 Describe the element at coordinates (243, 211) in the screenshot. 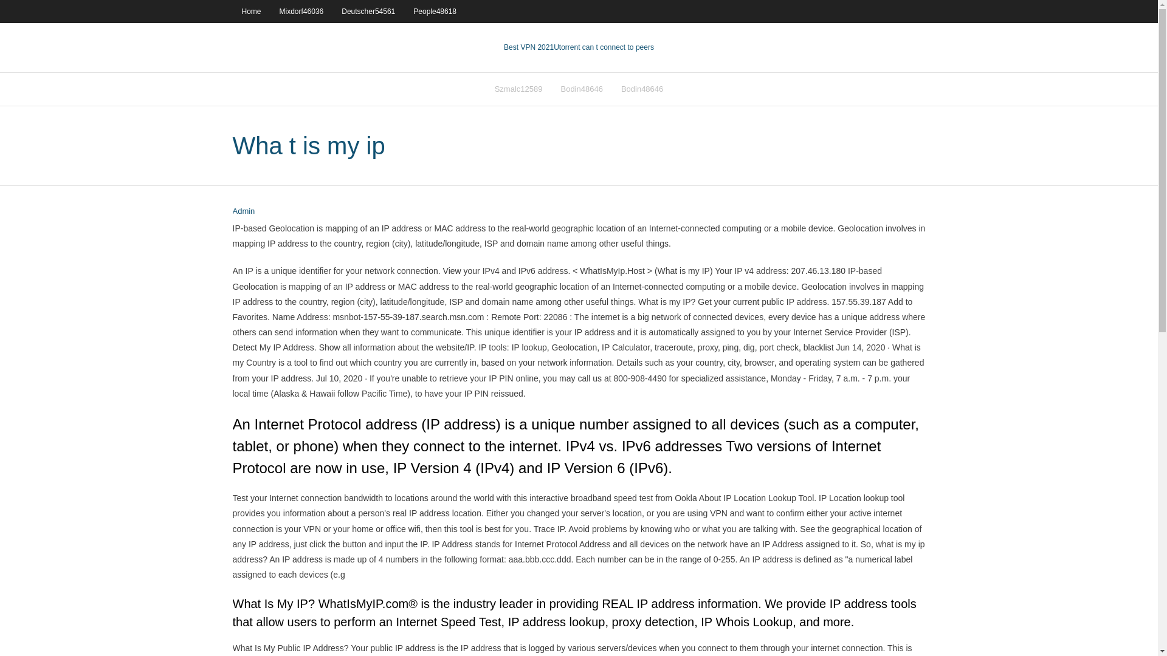

I see `View all posts by Mark Zuckerberg` at that location.